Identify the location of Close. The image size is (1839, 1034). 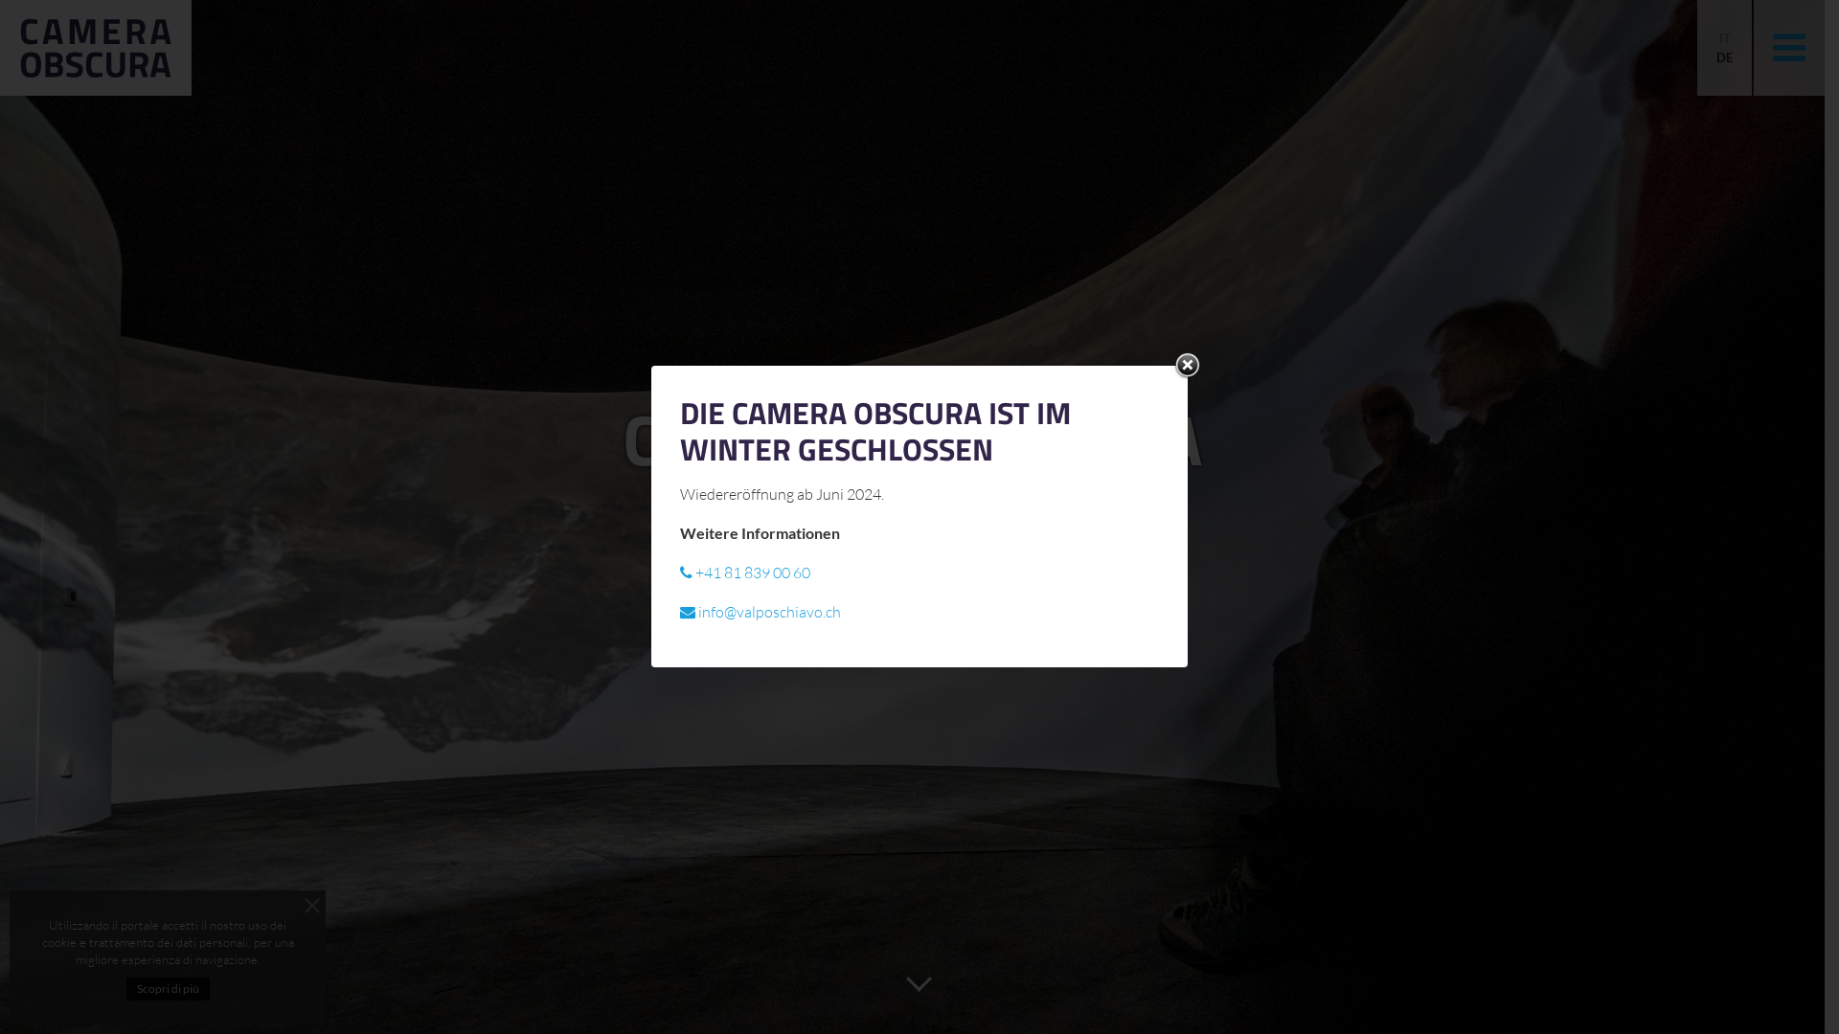
(1188, 366).